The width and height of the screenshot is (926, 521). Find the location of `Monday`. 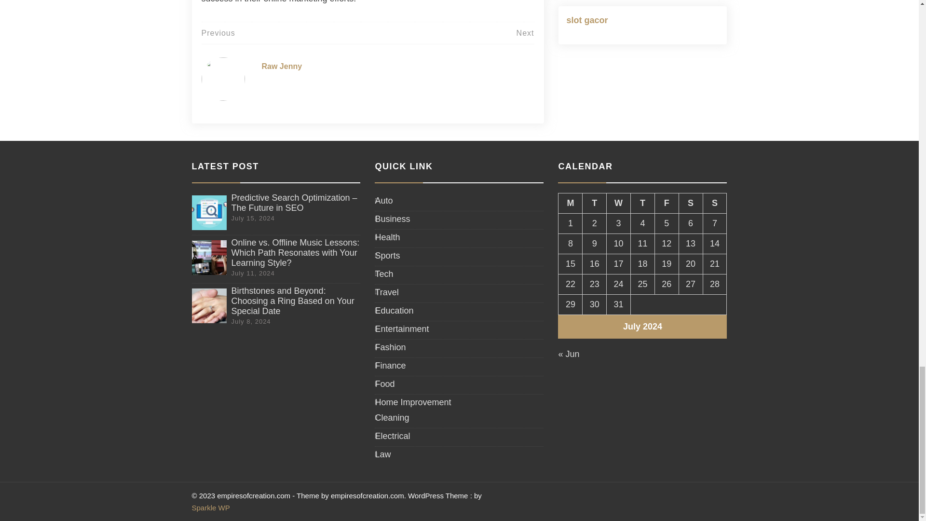

Monday is located at coordinates (570, 203).